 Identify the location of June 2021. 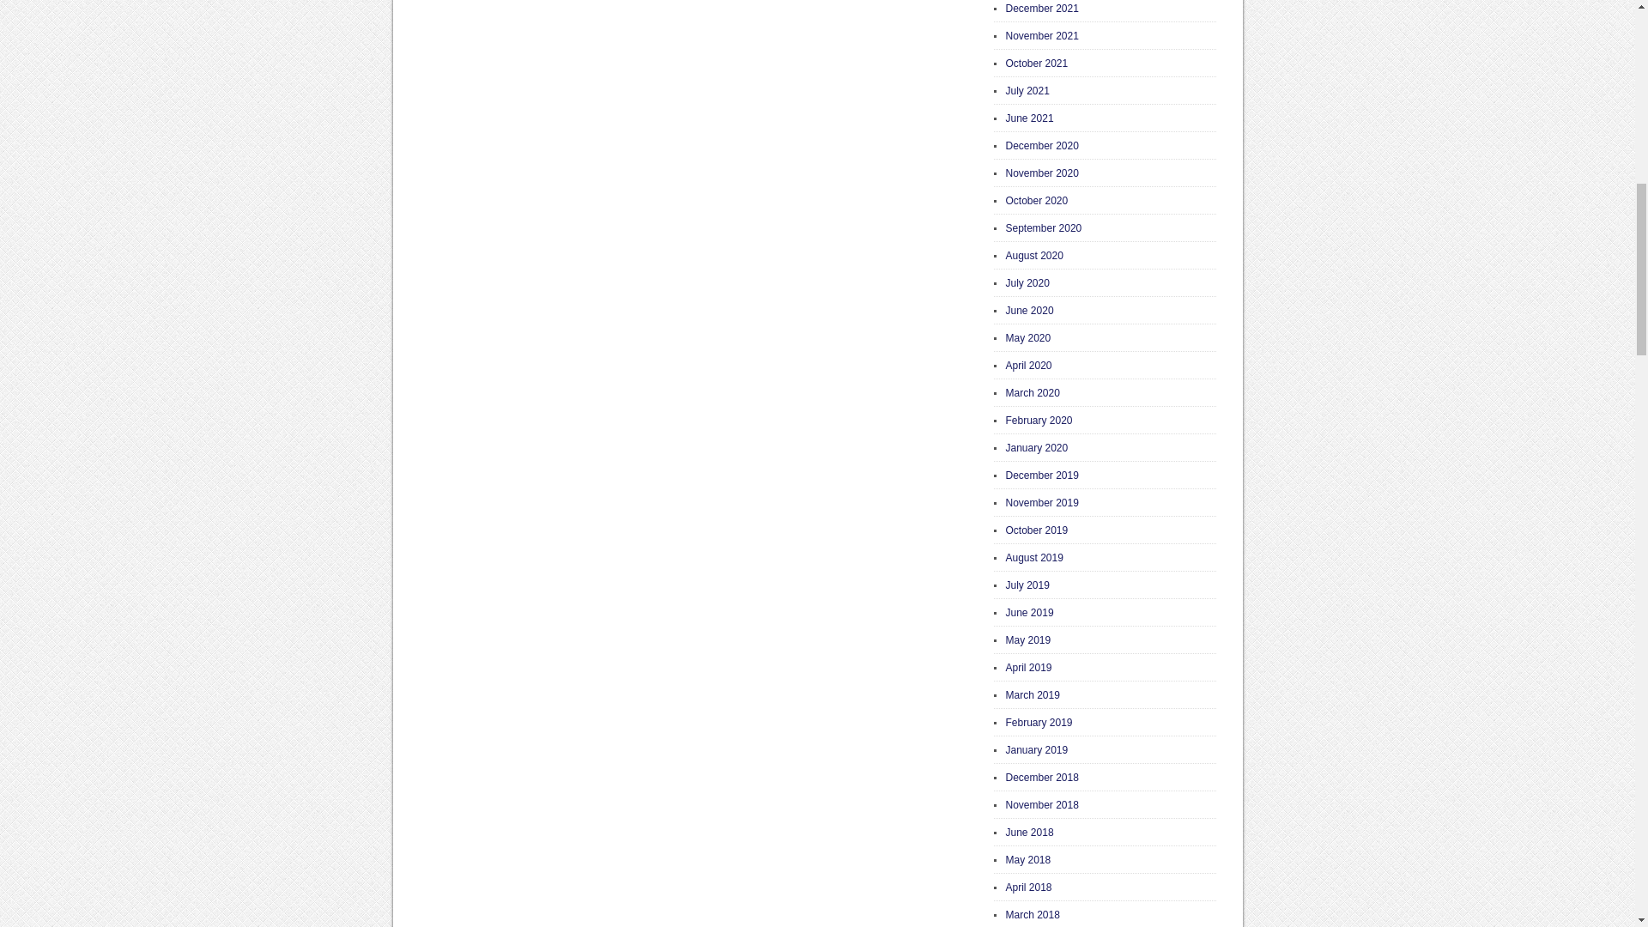
(1030, 118).